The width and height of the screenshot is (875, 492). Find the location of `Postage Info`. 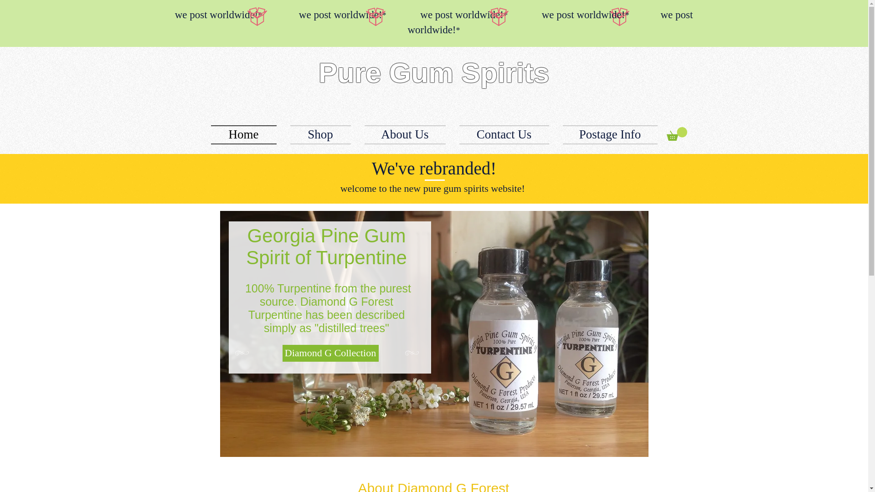

Postage Info is located at coordinates (607, 135).